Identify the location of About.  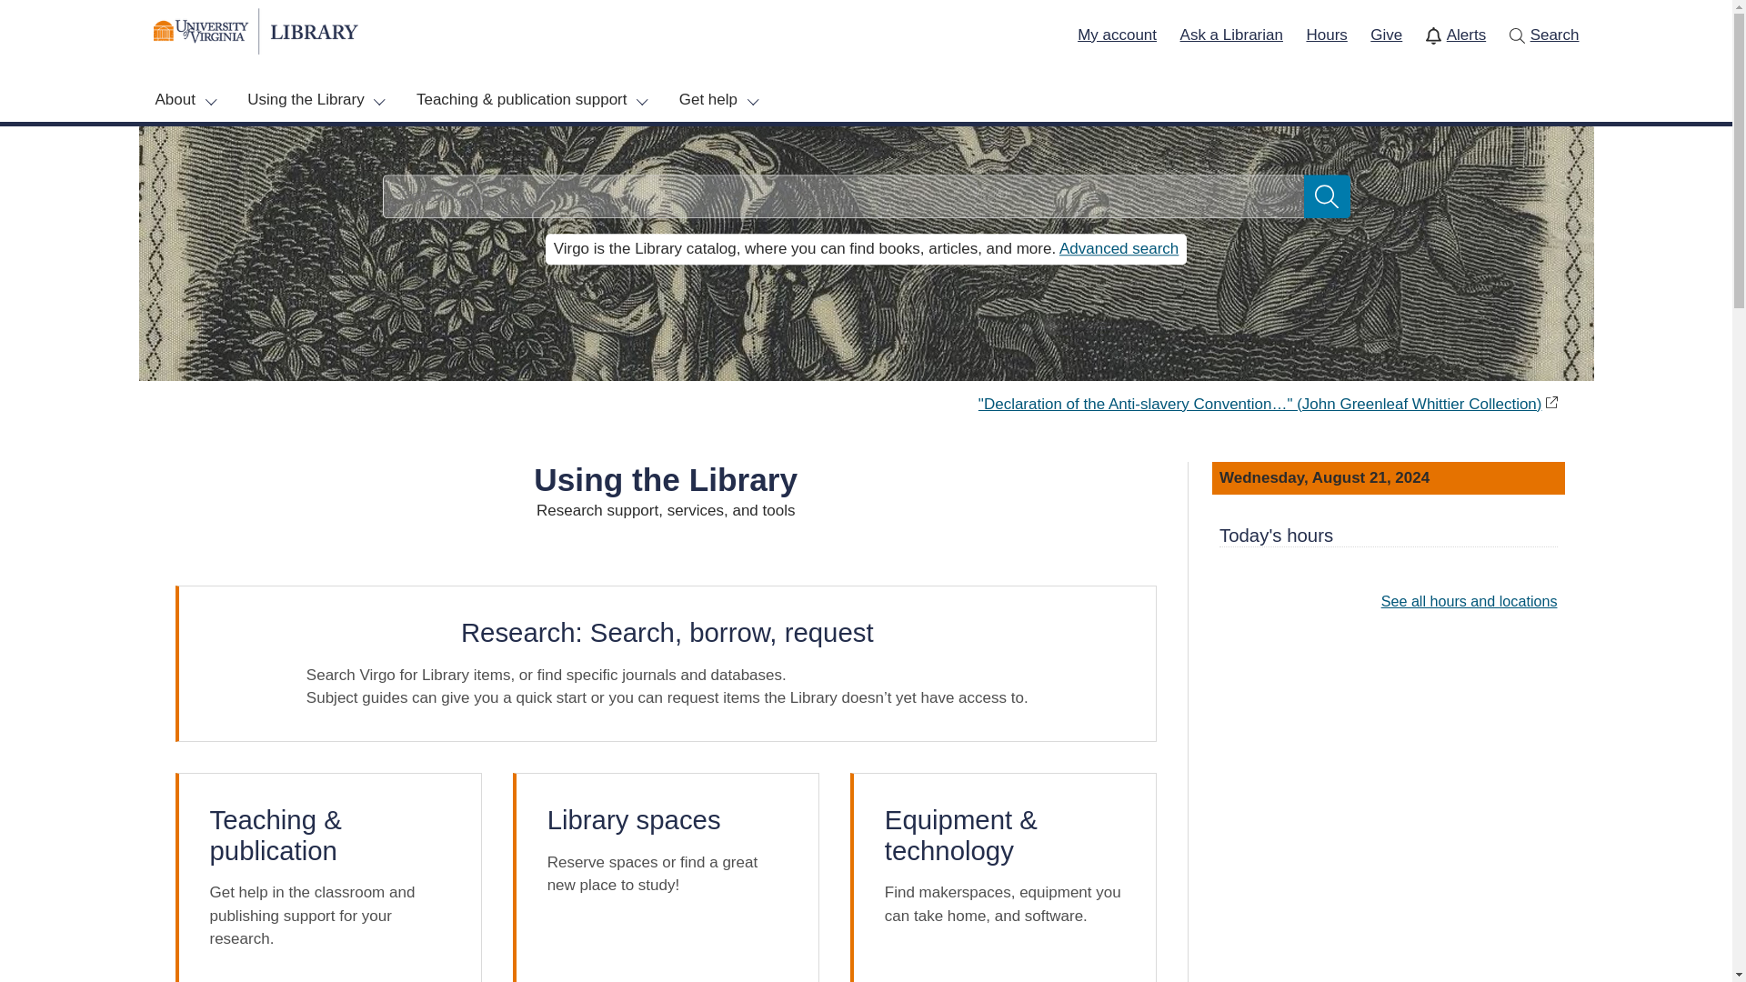
(185, 99).